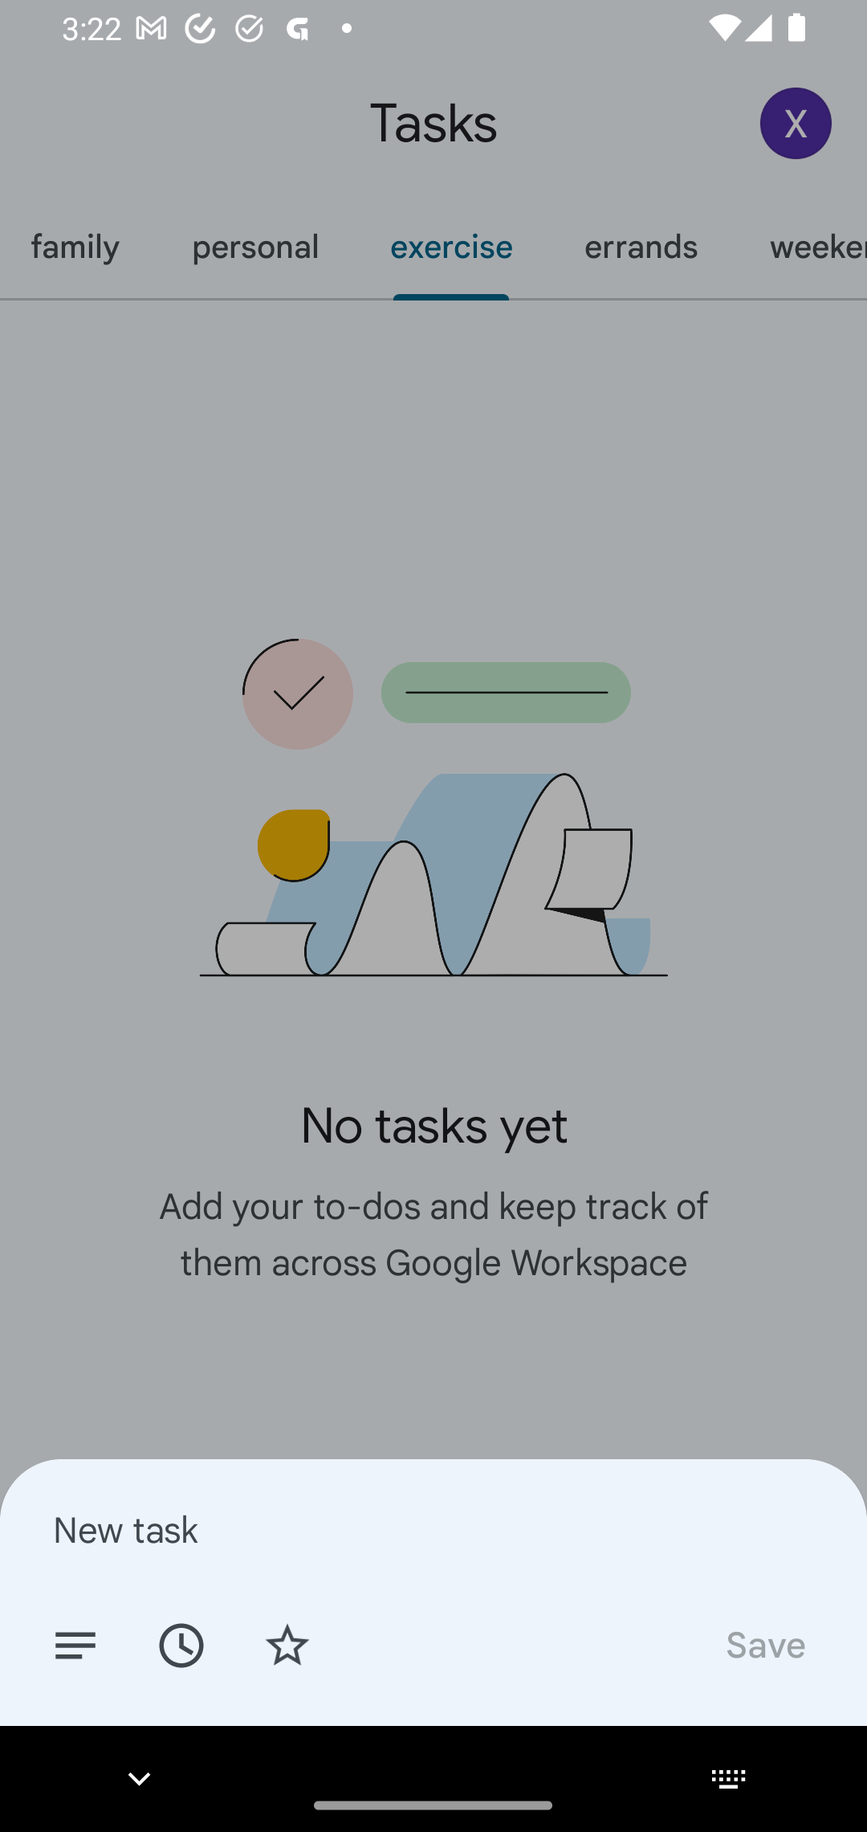 This screenshot has width=867, height=1832. What do you see at coordinates (181, 1644) in the screenshot?
I see `Set date/time` at bounding box center [181, 1644].